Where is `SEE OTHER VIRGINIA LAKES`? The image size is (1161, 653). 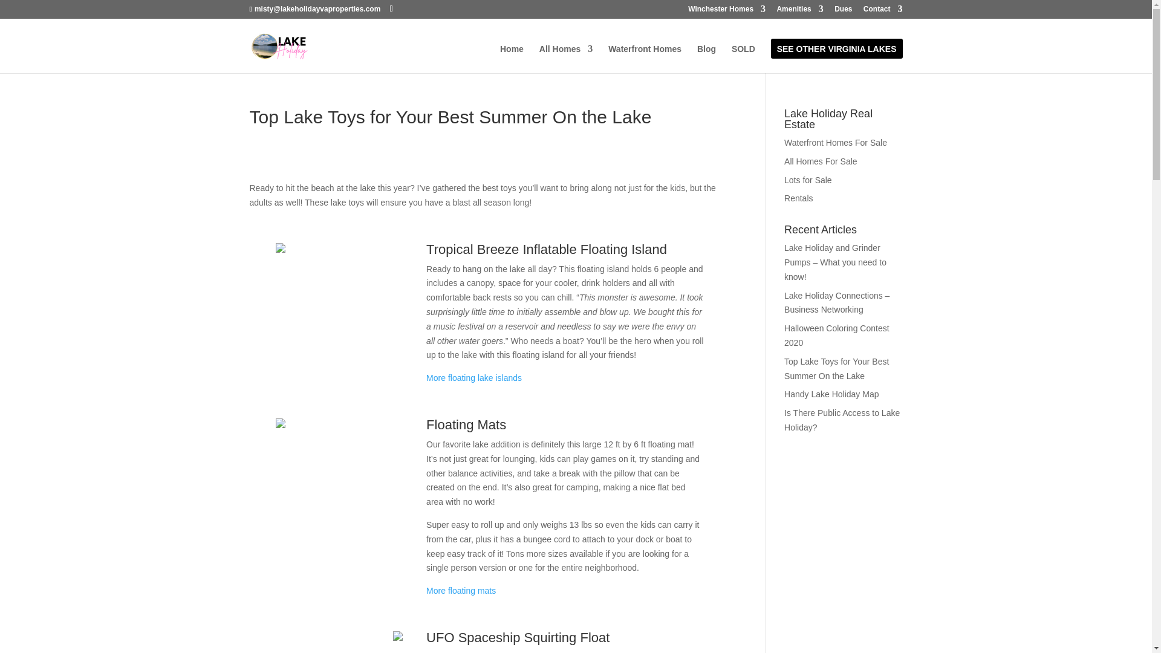
SEE OTHER VIRGINIA LAKES is located at coordinates (836, 59).